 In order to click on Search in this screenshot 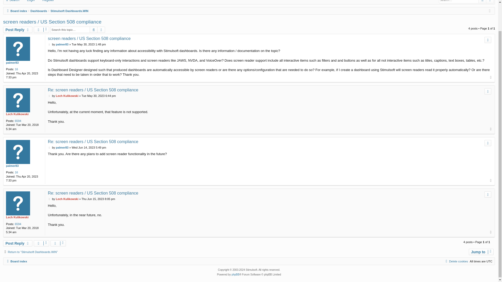, I will do `click(482, 2)`.